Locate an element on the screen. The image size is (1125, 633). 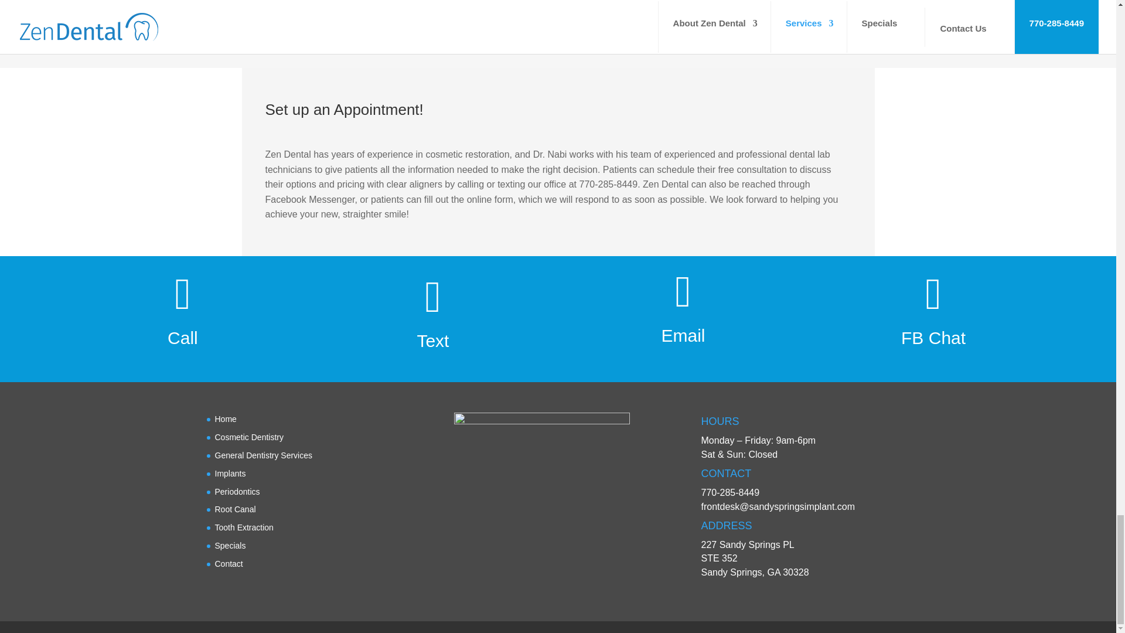
Apply Now! is located at coordinates (780, 4).